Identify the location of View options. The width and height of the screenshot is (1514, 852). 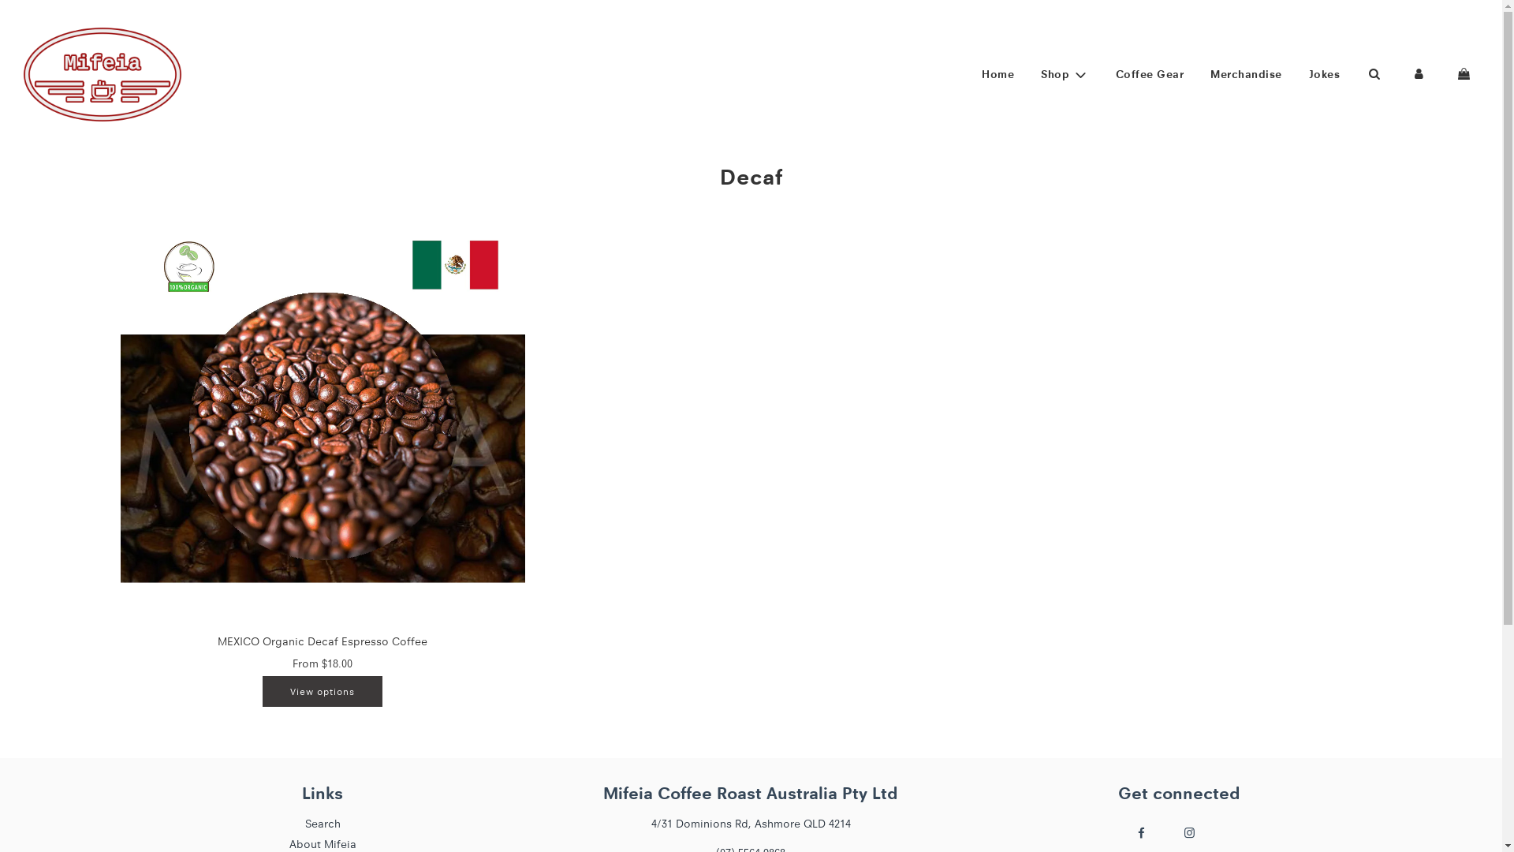
(323, 691).